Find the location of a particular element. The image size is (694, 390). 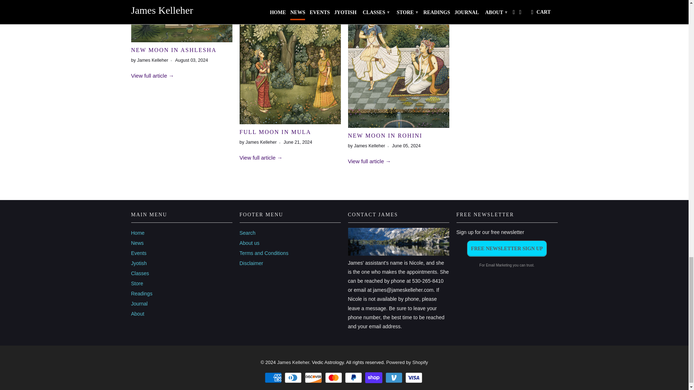

New Moon in Rohini is located at coordinates (398, 126).